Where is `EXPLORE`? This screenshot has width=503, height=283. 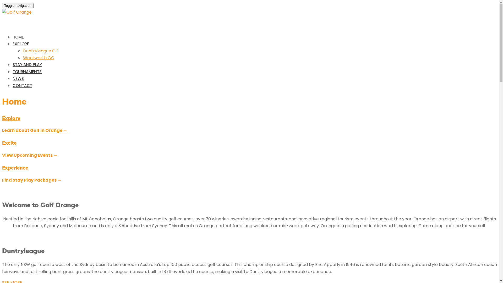 EXPLORE is located at coordinates (21, 44).